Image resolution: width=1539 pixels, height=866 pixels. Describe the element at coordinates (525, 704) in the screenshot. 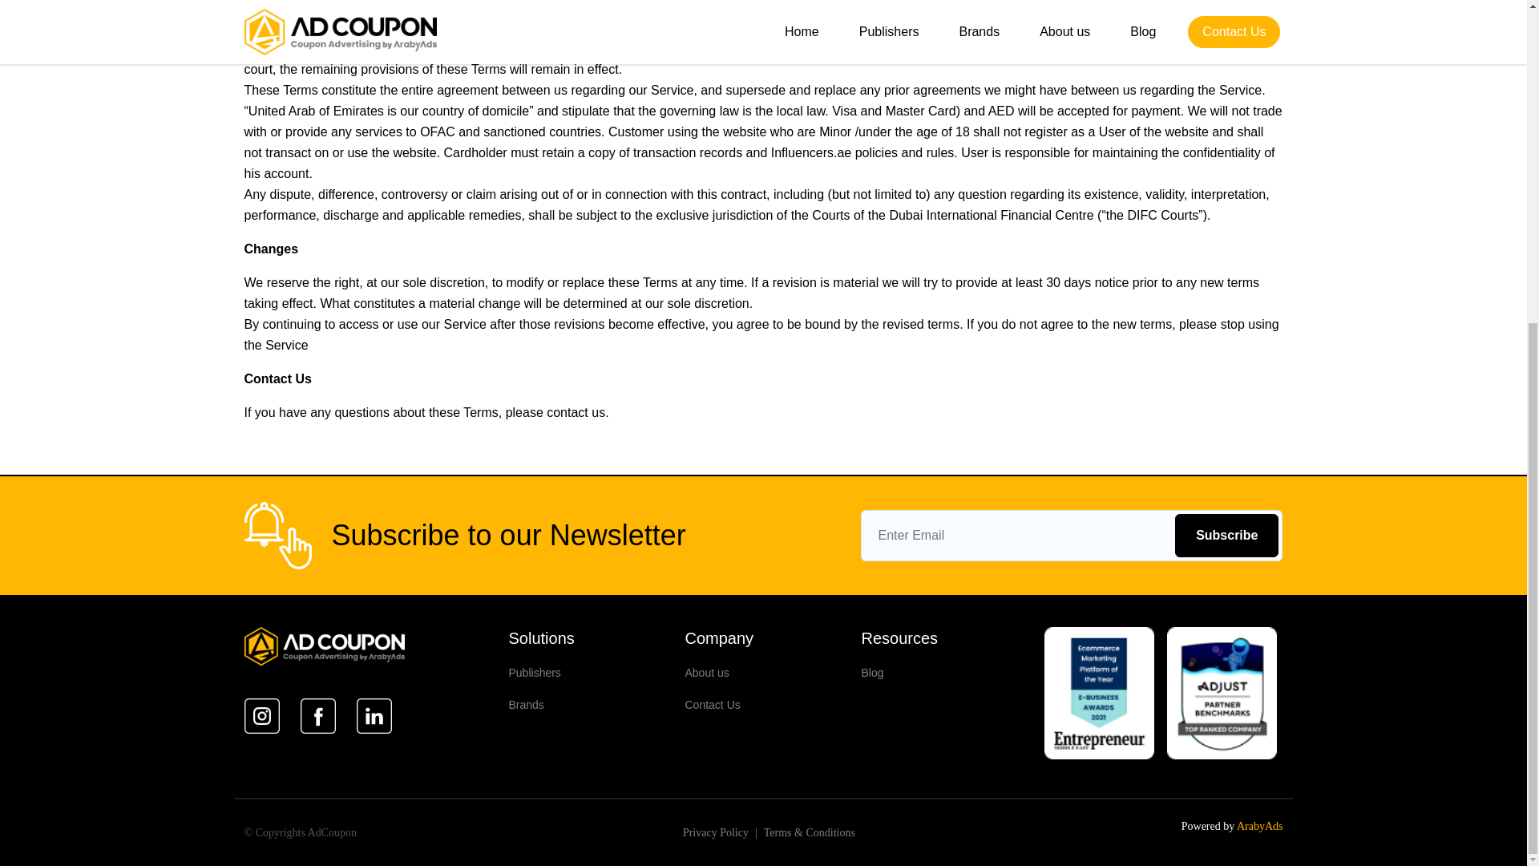

I see `Brands` at that location.